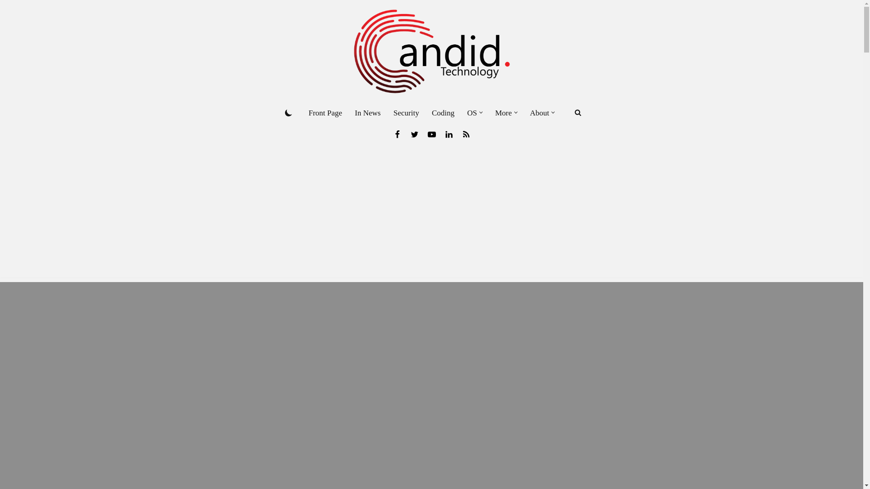  Describe the element at coordinates (503, 113) in the screenshot. I see `More` at that location.